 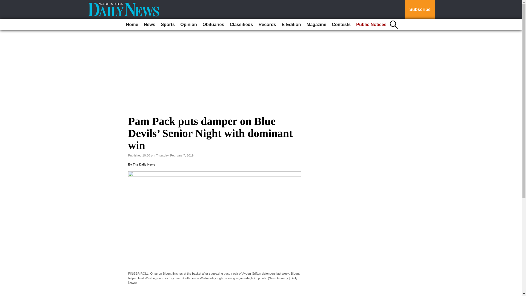 What do you see at coordinates (5, 3) in the screenshot?
I see `Go` at bounding box center [5, 3].